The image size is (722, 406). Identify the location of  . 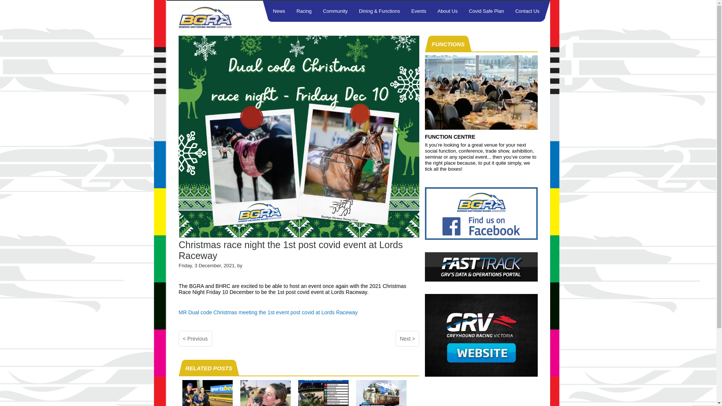
(481, 280).